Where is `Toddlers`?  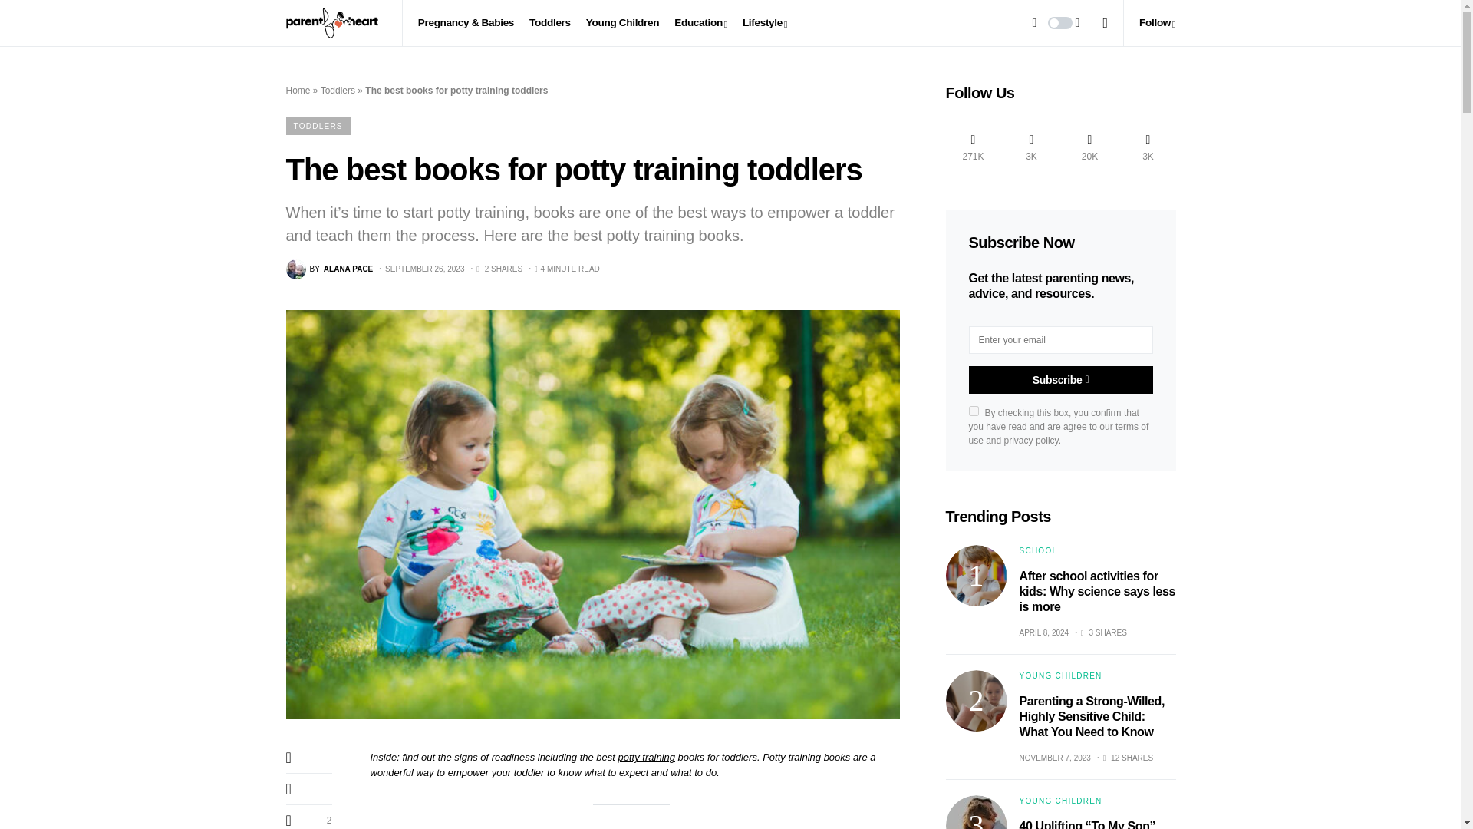 Toddlers is located at coordinates (549, 23).